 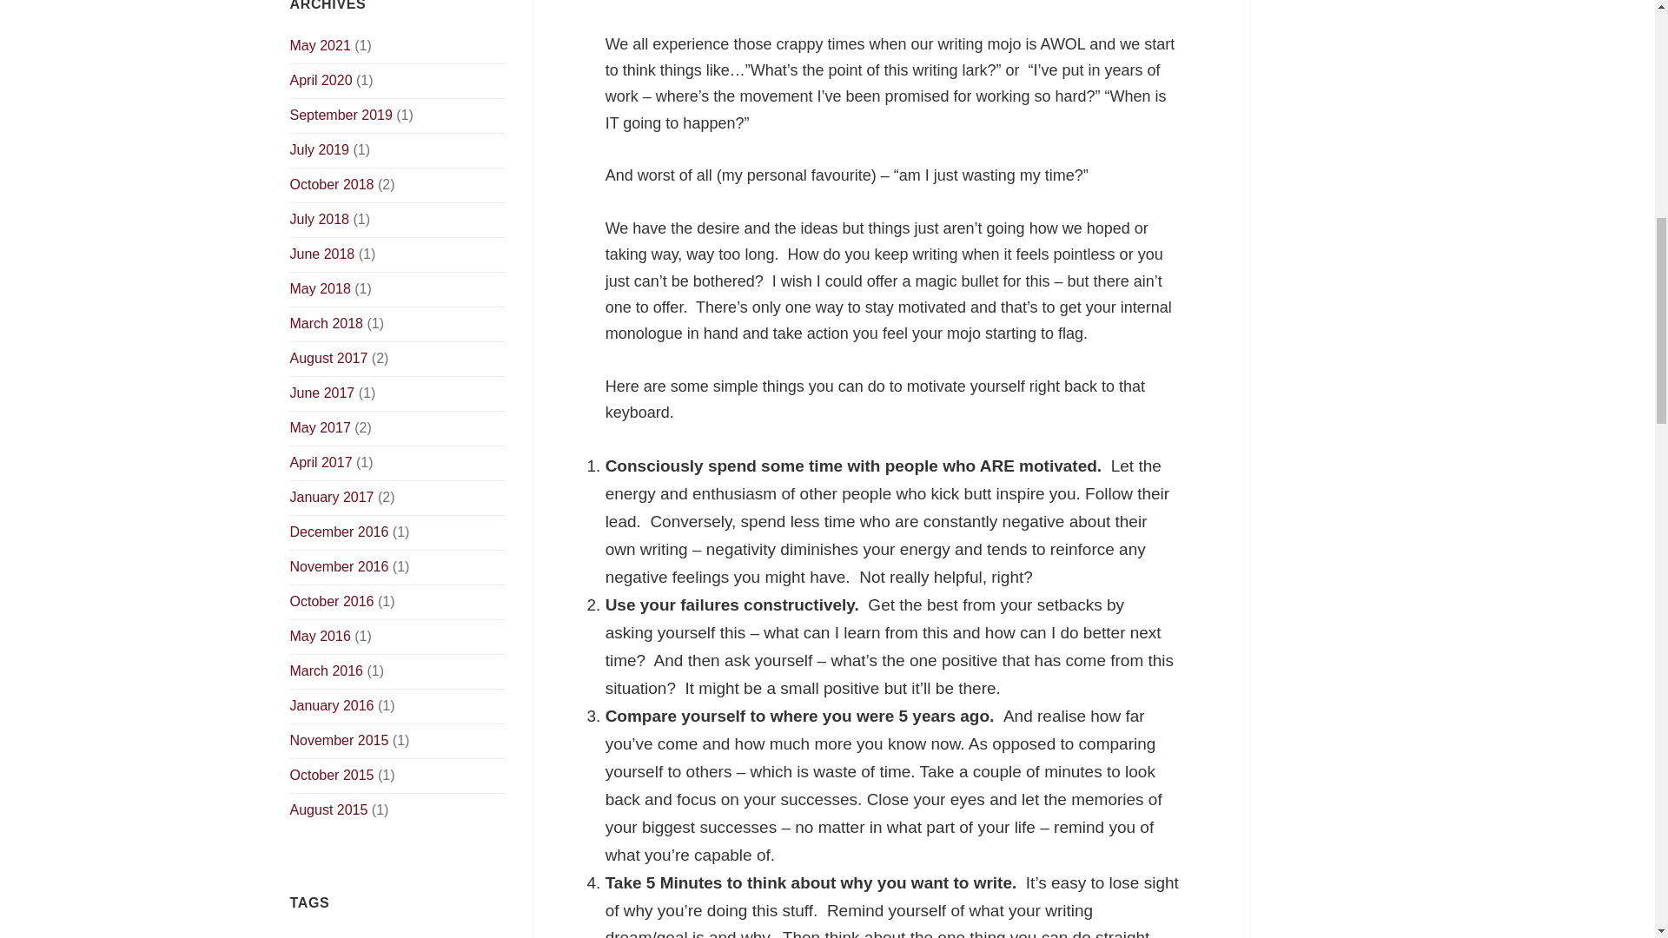 I want to click on July 2018, so click(x=320, y=219).